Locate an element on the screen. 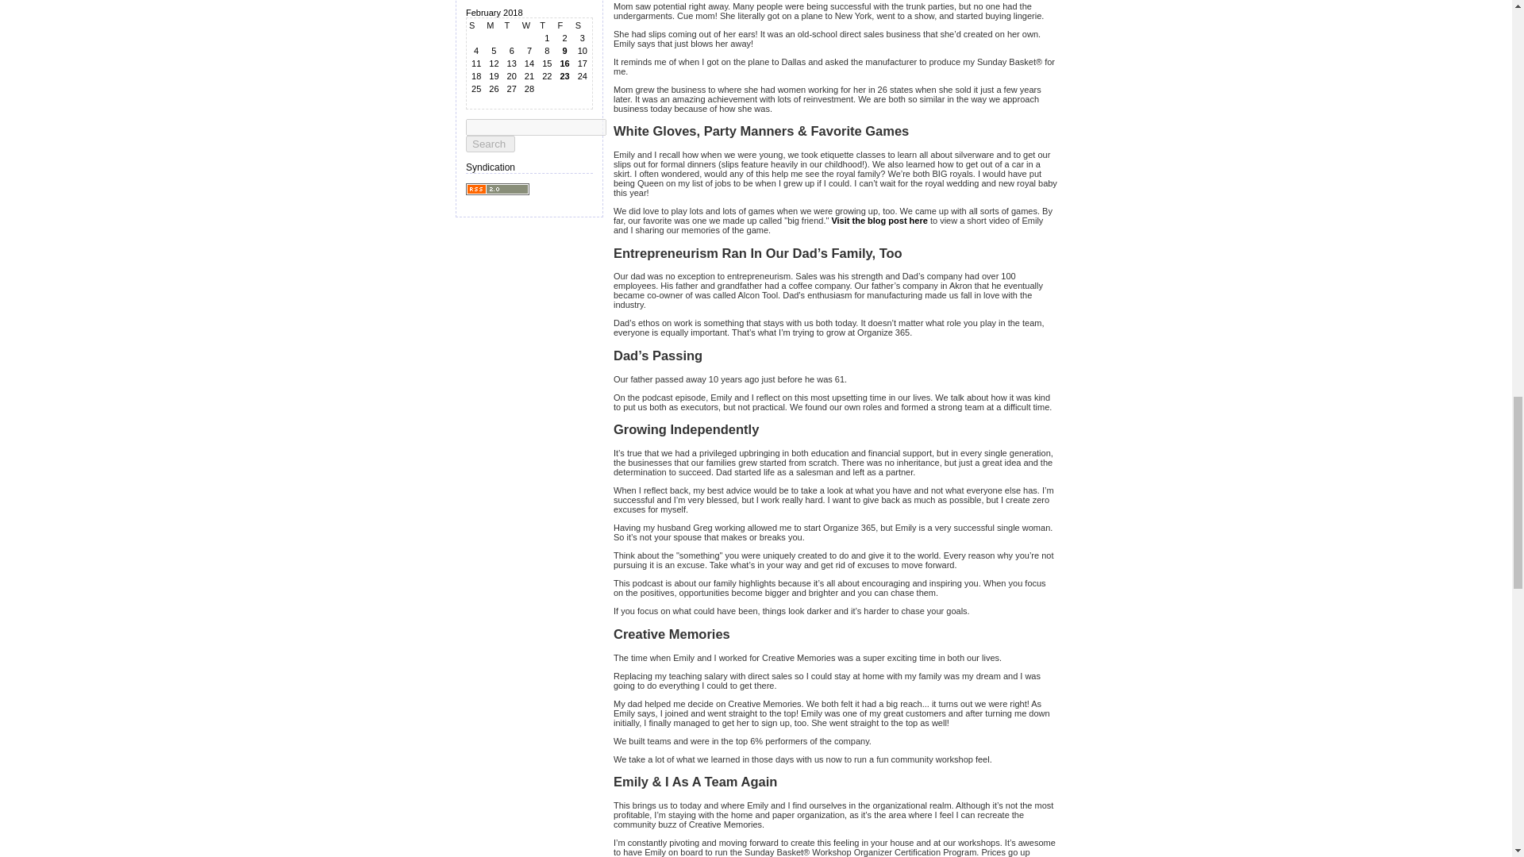 This screenshot has width=1524, height=857. Monday is located at coordinates (494, 25).